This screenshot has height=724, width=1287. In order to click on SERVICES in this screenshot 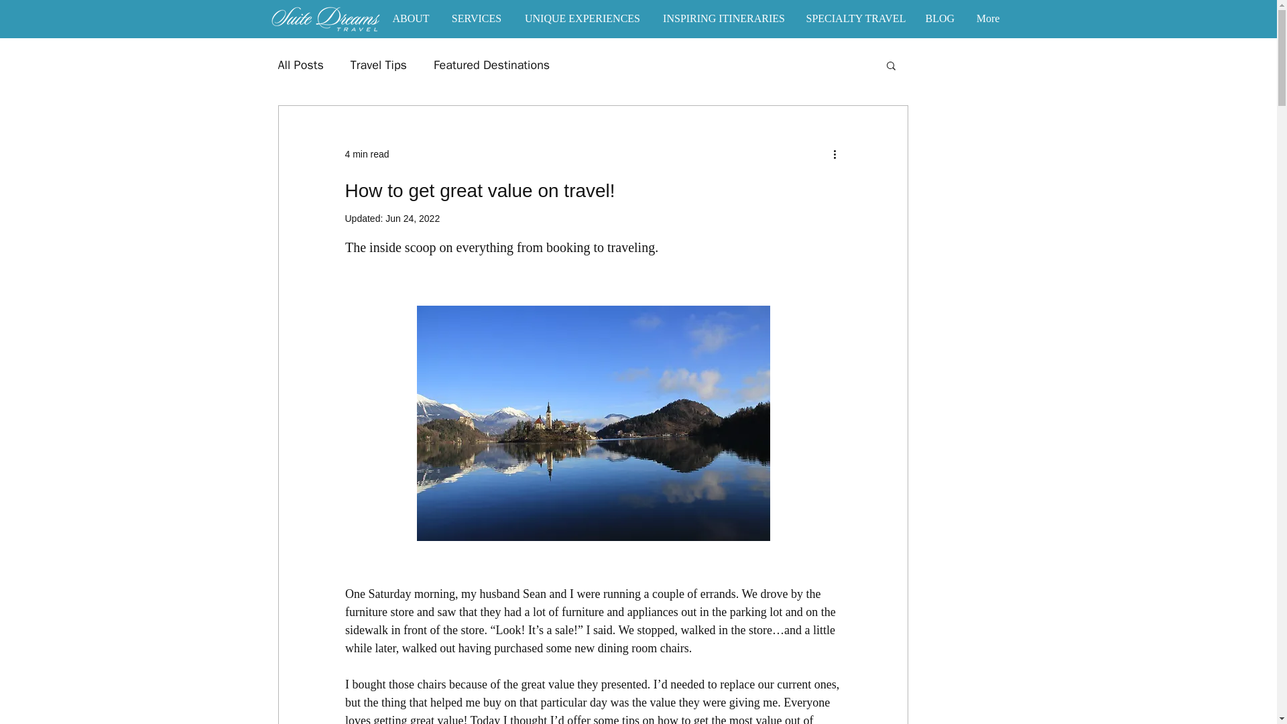, I will do `click(476, 18)`.